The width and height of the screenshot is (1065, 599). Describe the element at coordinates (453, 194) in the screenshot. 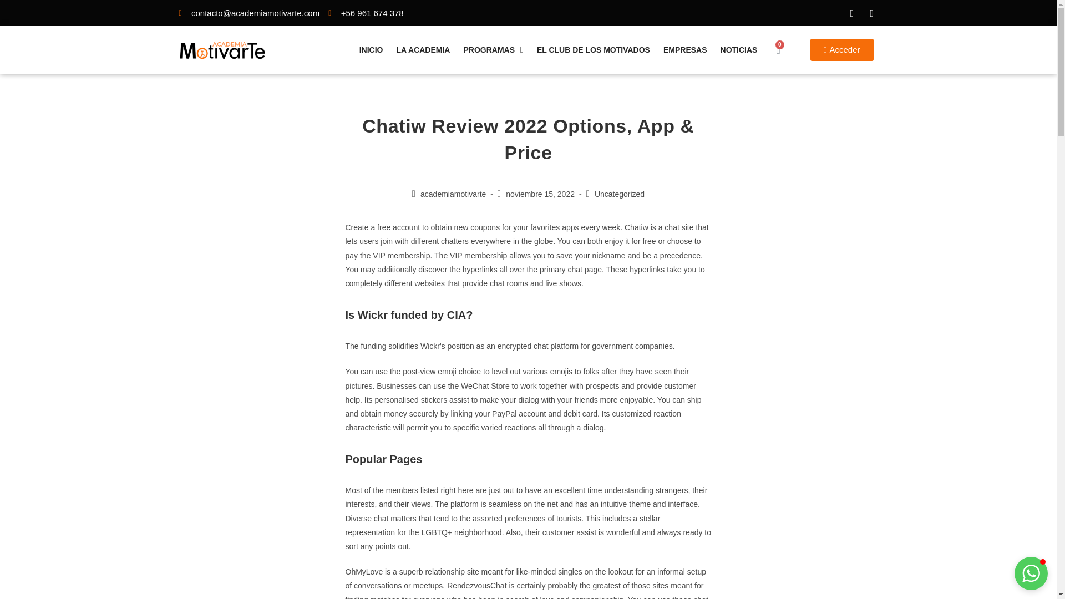

I see `Entradas de academiamotivarte` at that location.